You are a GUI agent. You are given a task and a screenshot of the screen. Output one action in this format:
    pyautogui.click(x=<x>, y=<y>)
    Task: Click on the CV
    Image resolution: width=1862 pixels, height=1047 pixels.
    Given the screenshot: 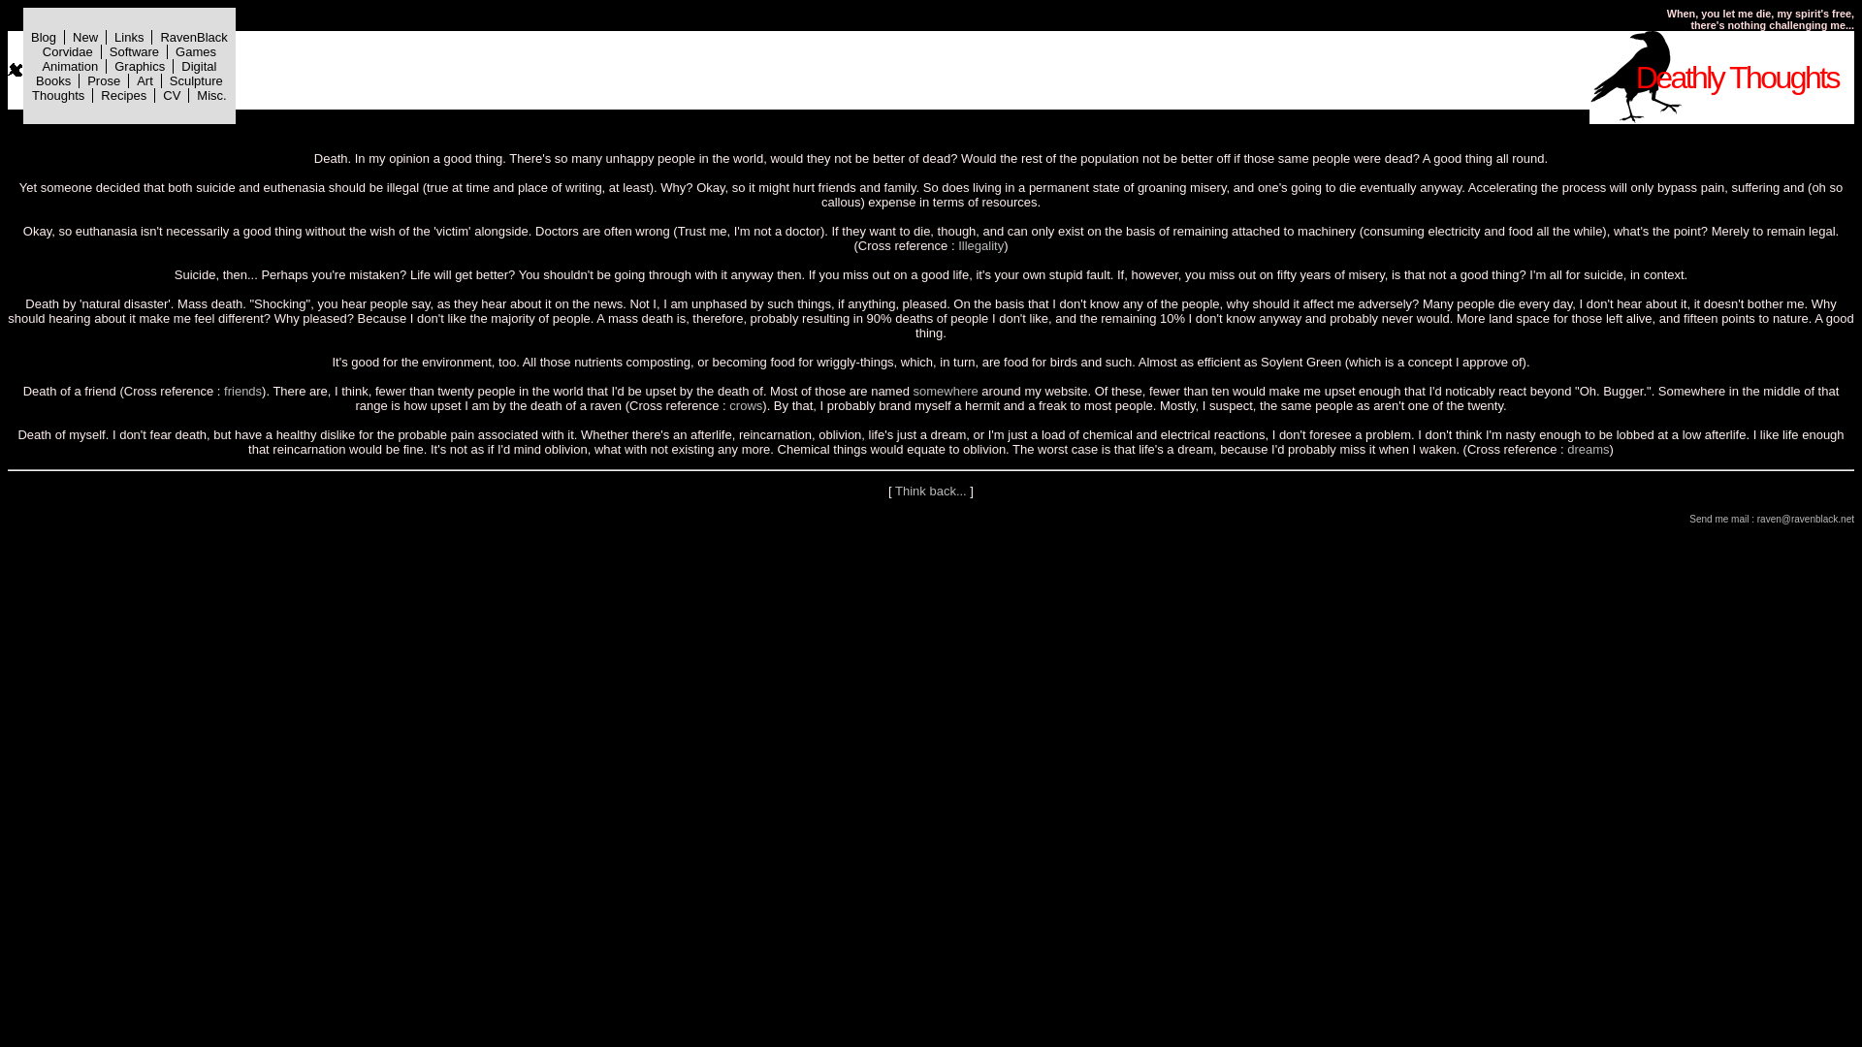 What is the action you would take?
    pyautogui.click(x=172, y=93)
    